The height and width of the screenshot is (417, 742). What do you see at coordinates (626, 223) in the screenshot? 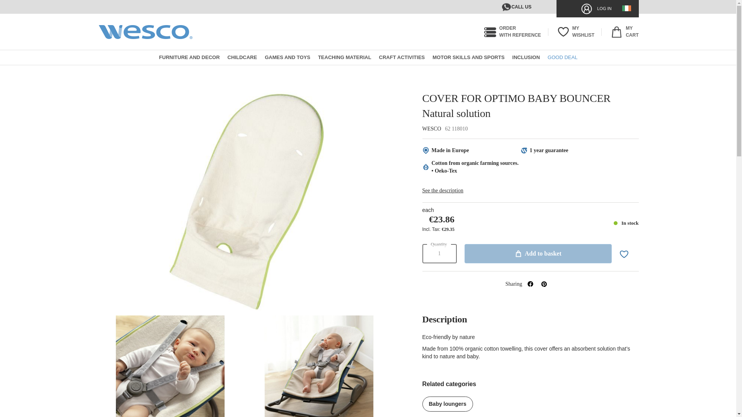
I see `Availability` at bounding box center [626, 223].